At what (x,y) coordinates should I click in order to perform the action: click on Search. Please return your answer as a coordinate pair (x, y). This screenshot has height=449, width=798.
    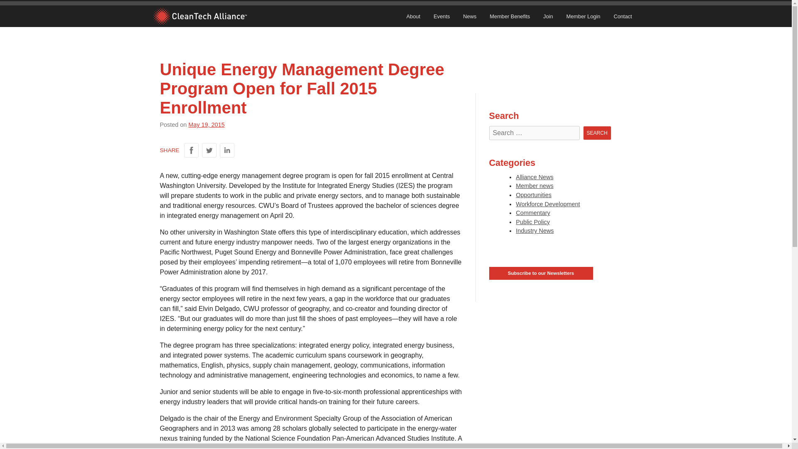
    Looking at the image, I should click on (597, 133).